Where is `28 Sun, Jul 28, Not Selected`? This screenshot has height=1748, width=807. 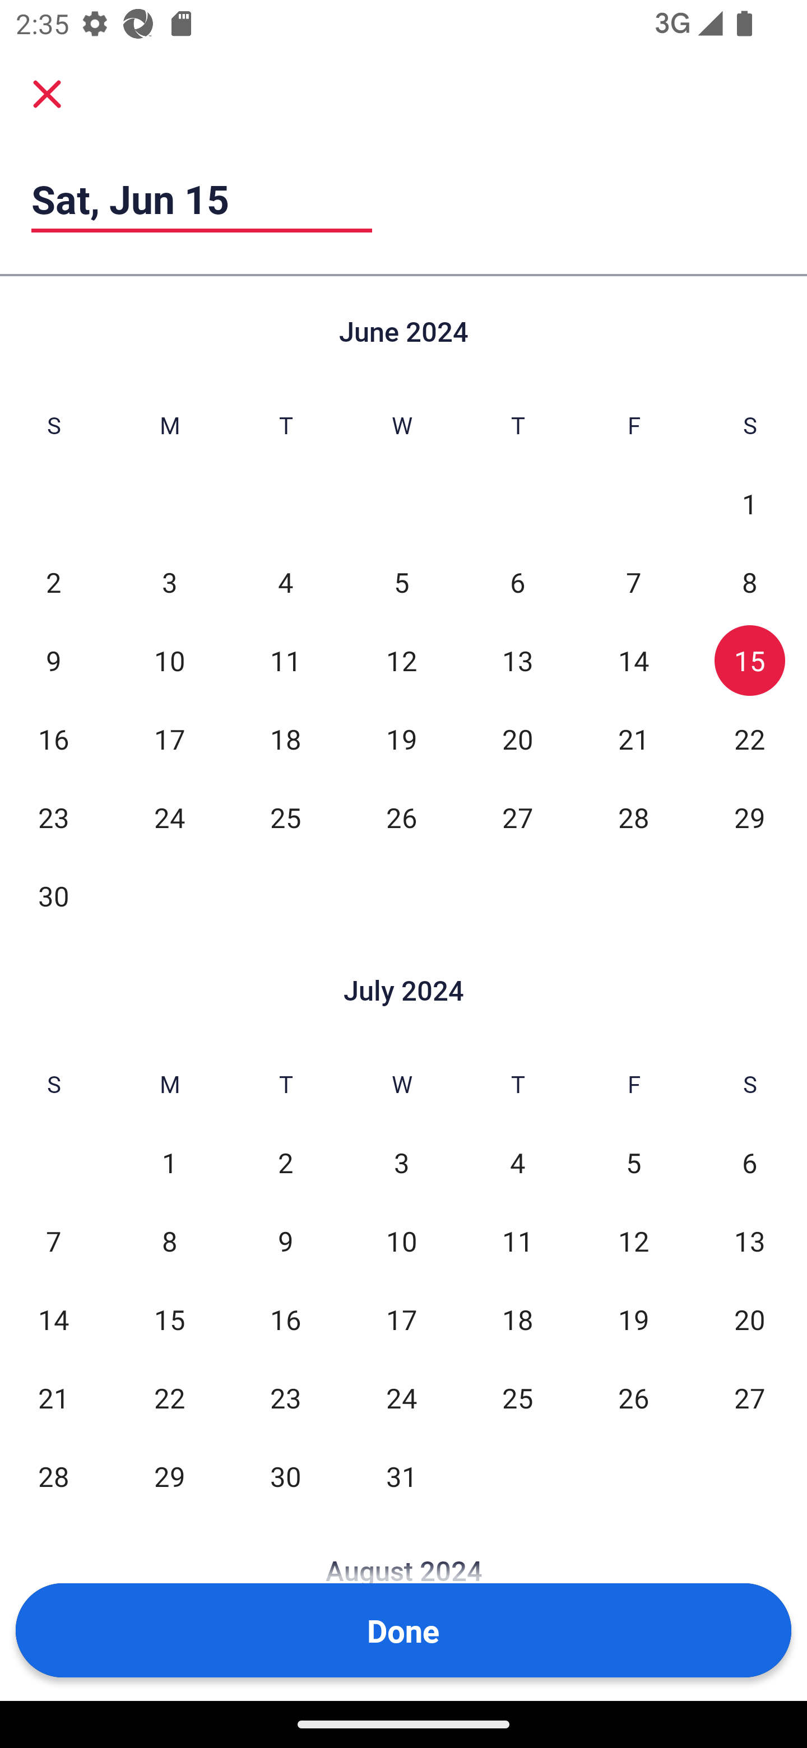 28 Sun, Jul 28, Not Selected is located at coordinates (53, 1476).